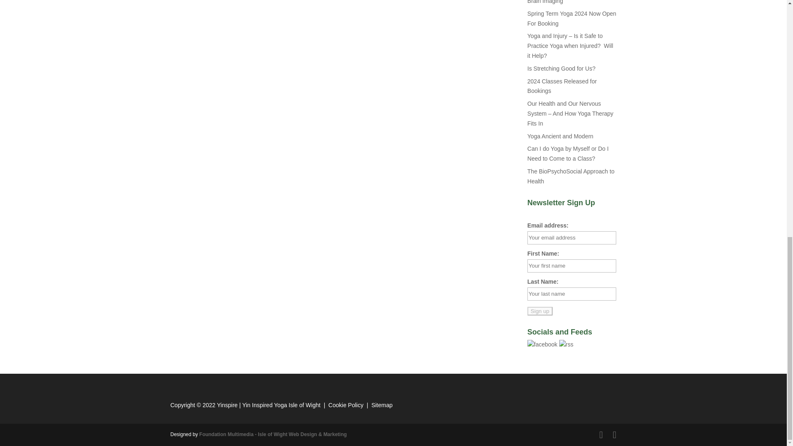  I want to click on Cookie Policy, so click(345, 405).